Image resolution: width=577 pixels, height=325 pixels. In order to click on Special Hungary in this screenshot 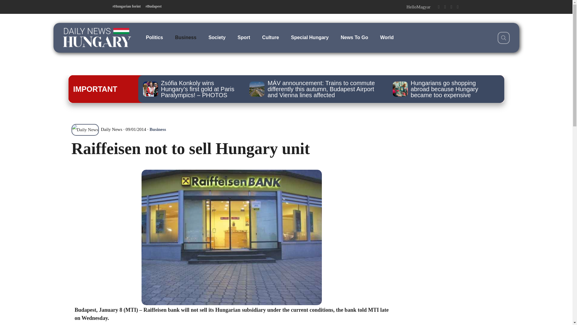, I will do `click(310, 37)`.